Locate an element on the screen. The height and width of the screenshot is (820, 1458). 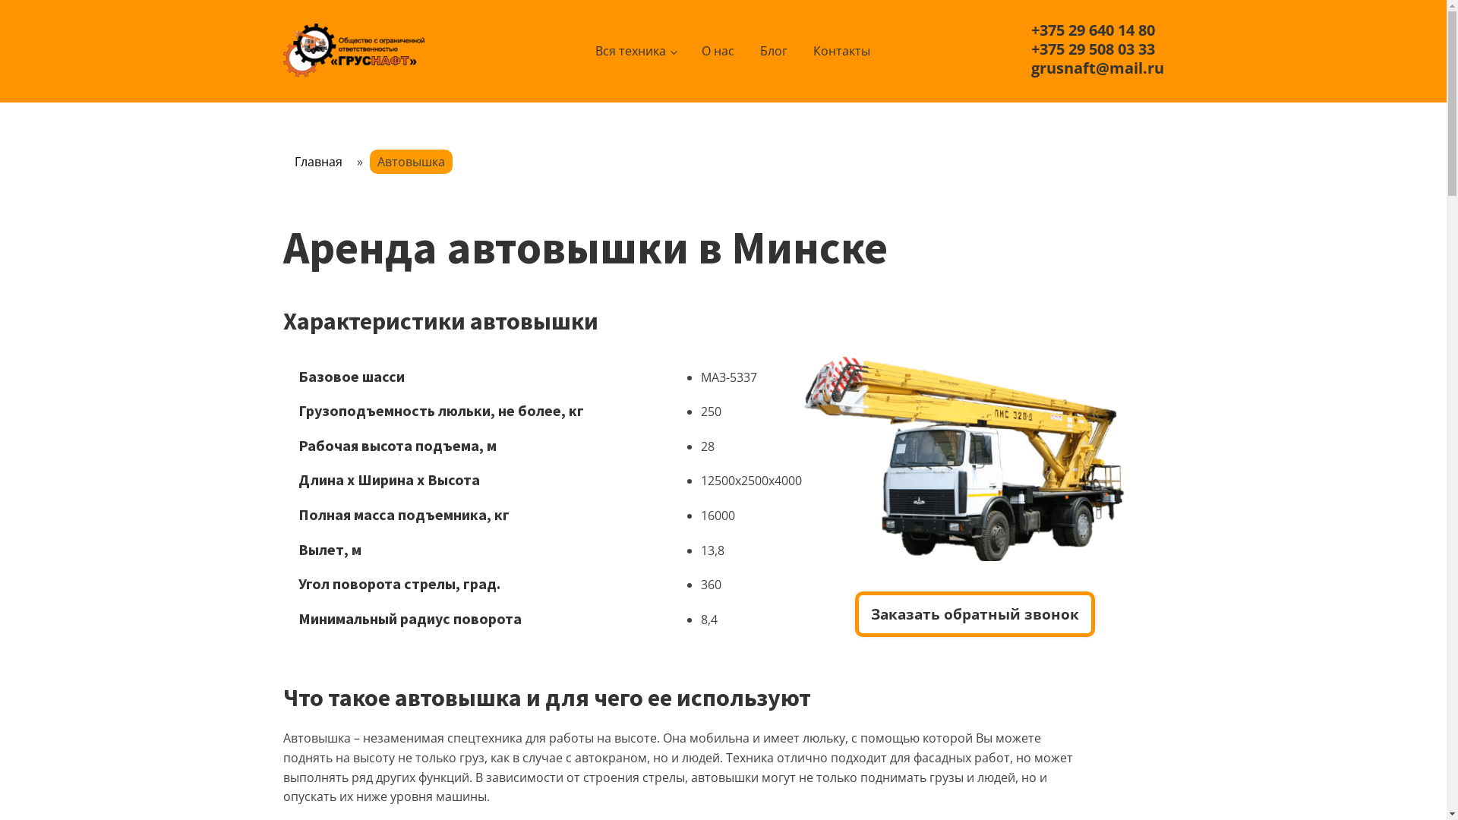
+375 29 640 14 80 is located at coordinates (1093, 30).